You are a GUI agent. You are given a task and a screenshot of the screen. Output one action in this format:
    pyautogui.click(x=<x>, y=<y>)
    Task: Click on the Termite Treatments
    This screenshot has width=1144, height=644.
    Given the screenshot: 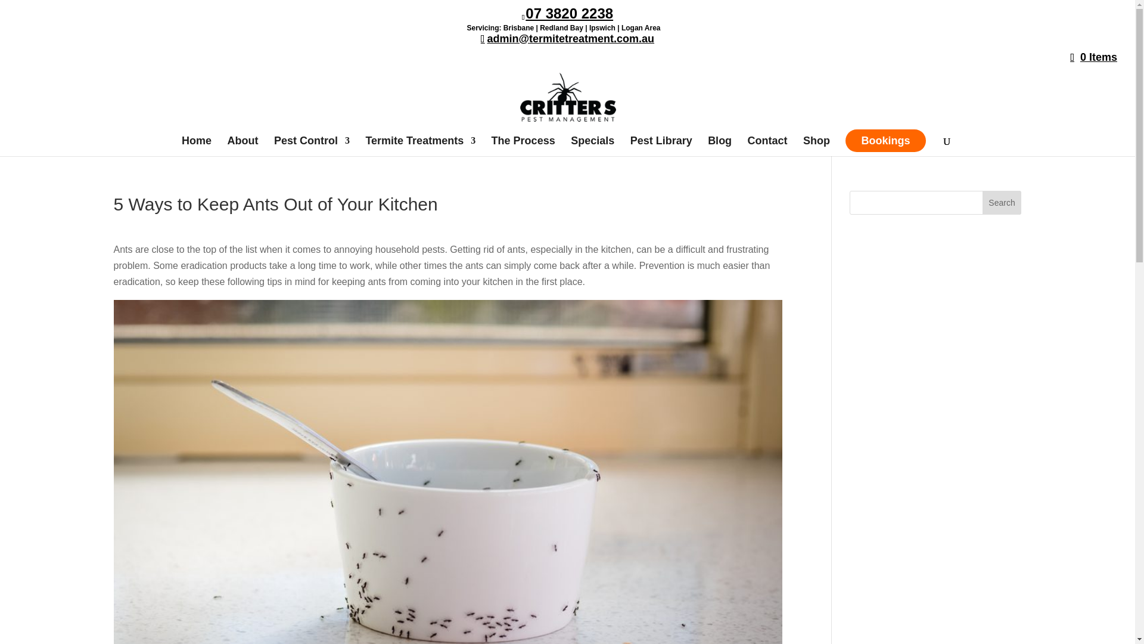 What is the action you would take?
    pyautogui.click(x=420, y=146)
    